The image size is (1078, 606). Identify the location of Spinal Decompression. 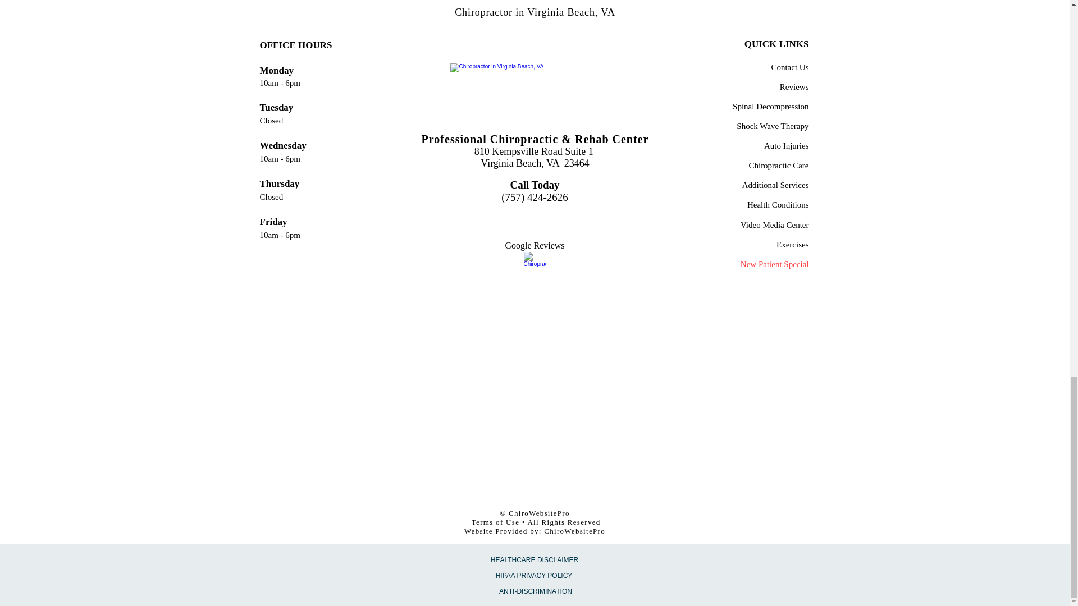
(770, 106).